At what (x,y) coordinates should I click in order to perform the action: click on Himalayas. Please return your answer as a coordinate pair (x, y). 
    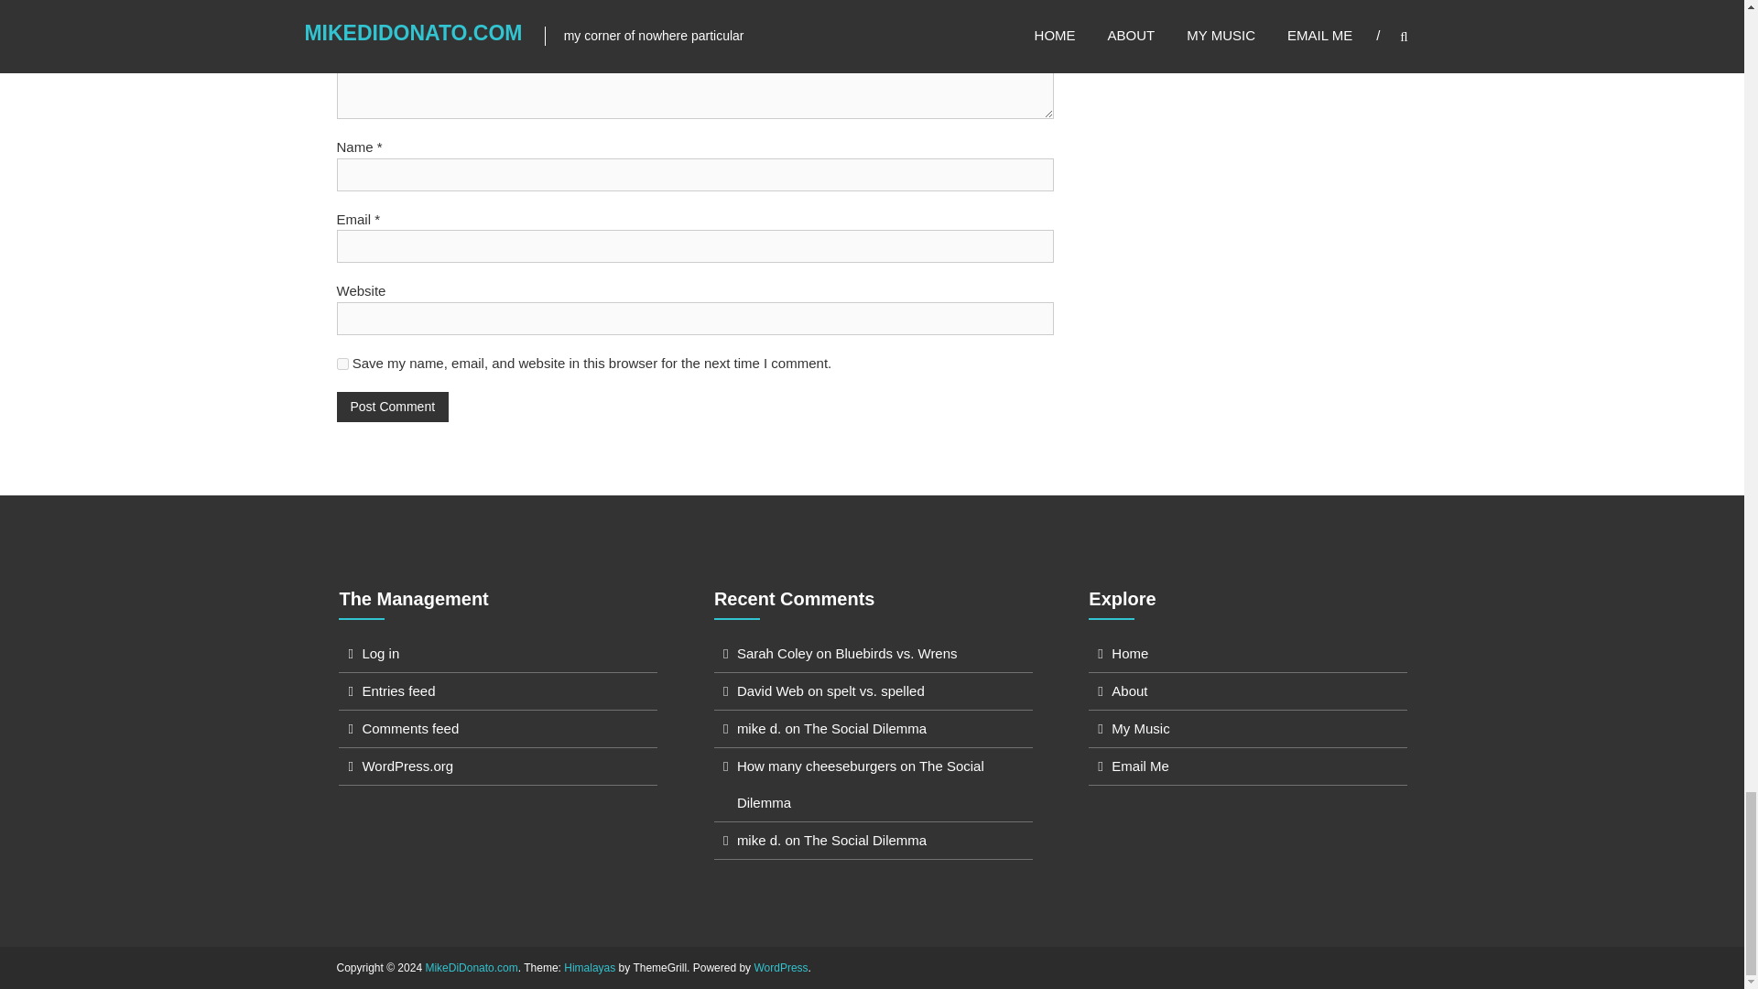
    Looking at the image, I should click on (590, 967).